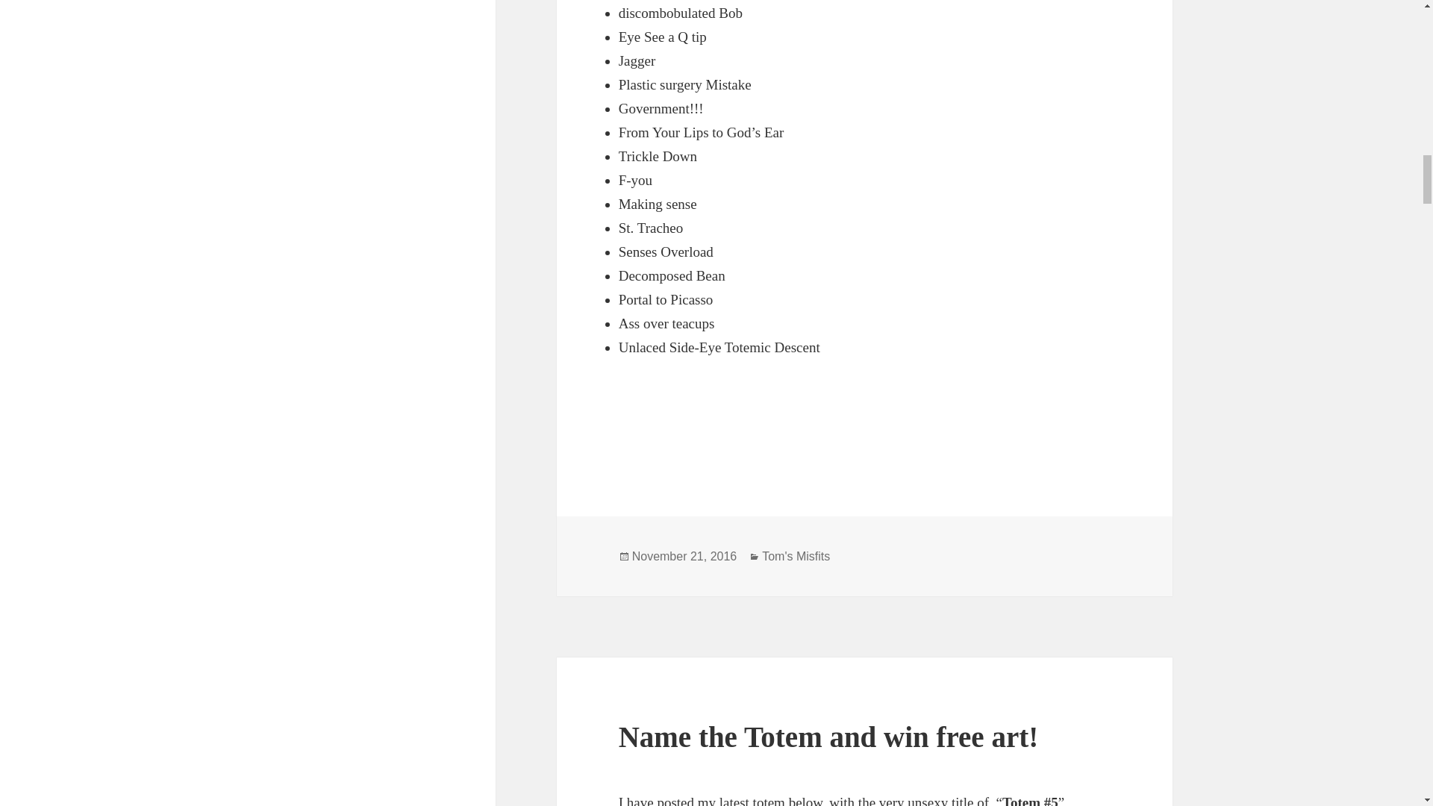 The width and height of the screenshot is (1433, 806). I want to click on November 21, 2016, so click(684, 556).